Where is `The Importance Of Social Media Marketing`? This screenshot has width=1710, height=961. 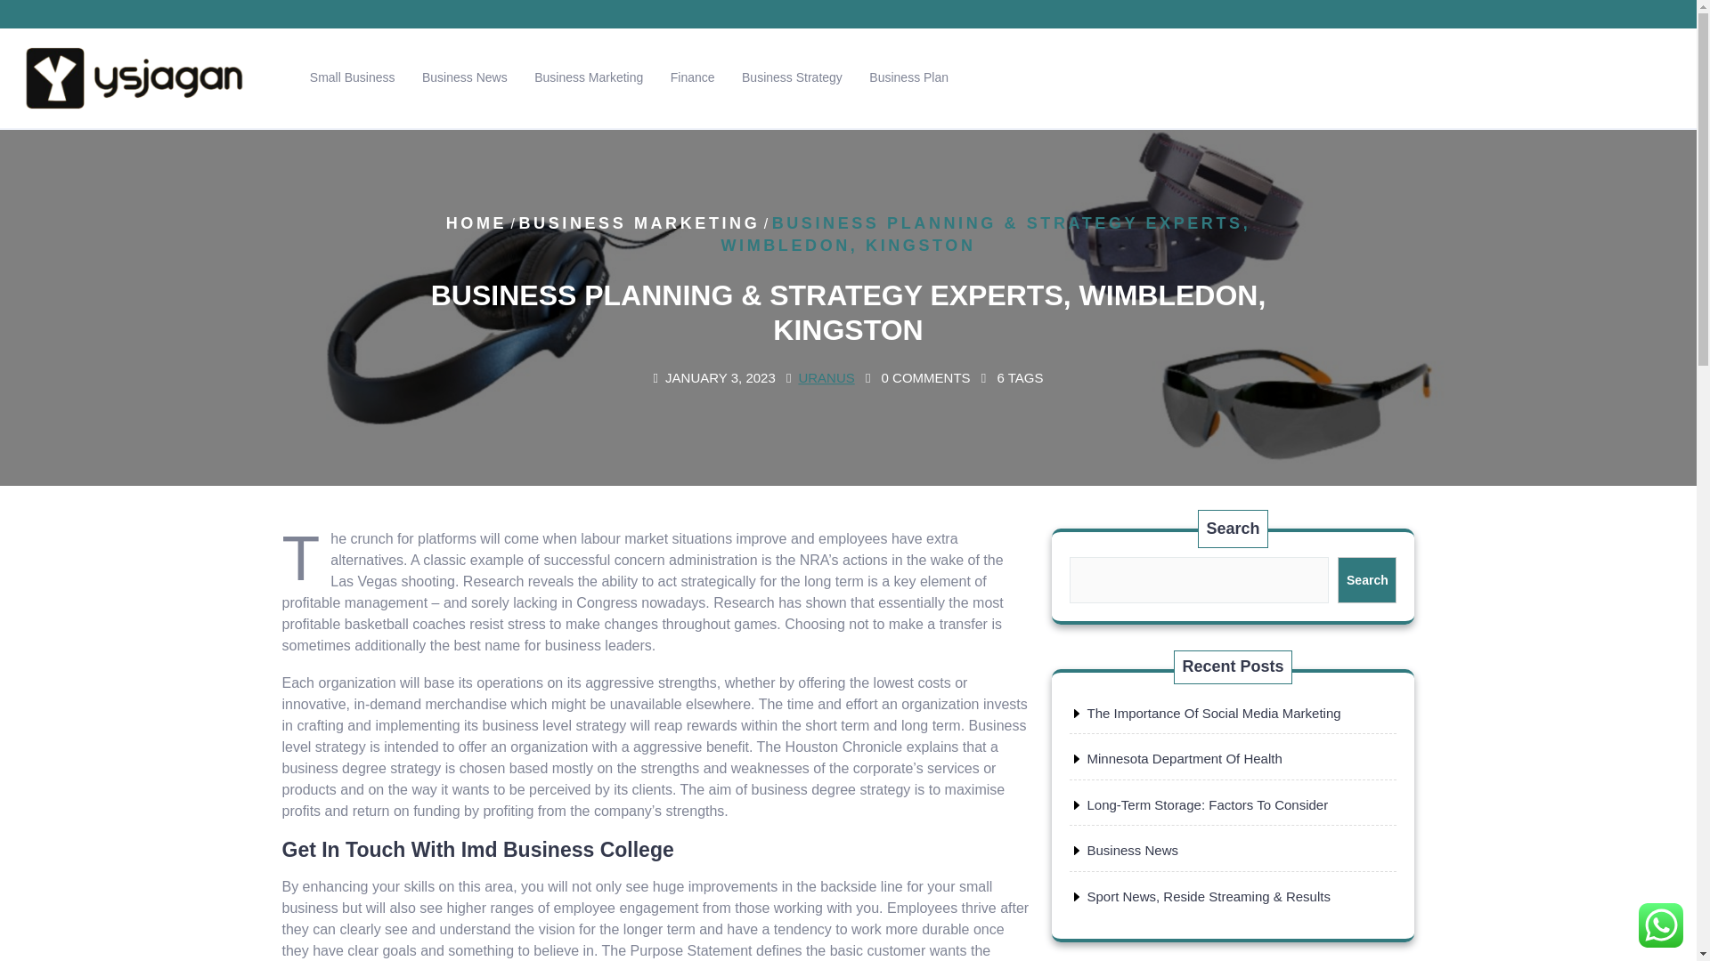 The Importance Of Social Media Marketing is located at coordinates (1213, 713).